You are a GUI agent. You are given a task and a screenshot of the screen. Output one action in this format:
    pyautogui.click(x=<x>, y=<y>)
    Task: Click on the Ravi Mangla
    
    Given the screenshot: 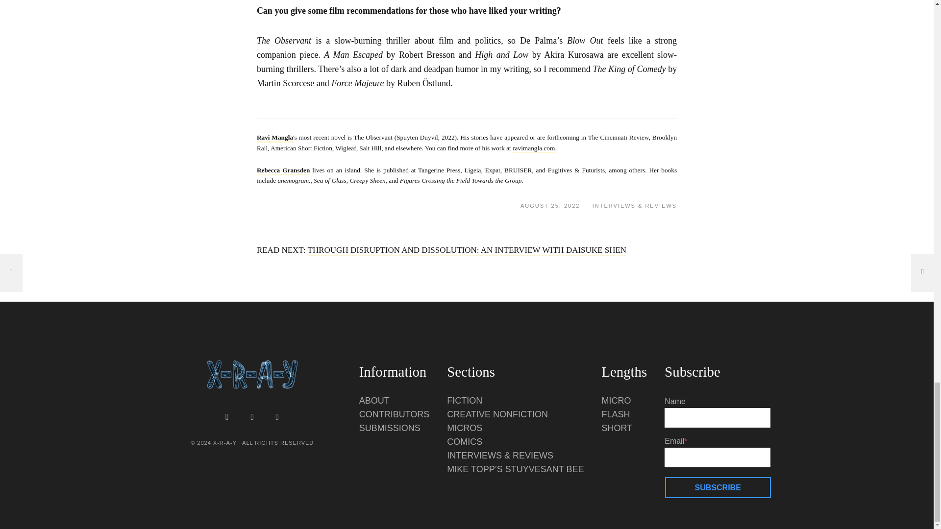 What is the action you would take?
    pyautogui.click(x=274, y=138)
    